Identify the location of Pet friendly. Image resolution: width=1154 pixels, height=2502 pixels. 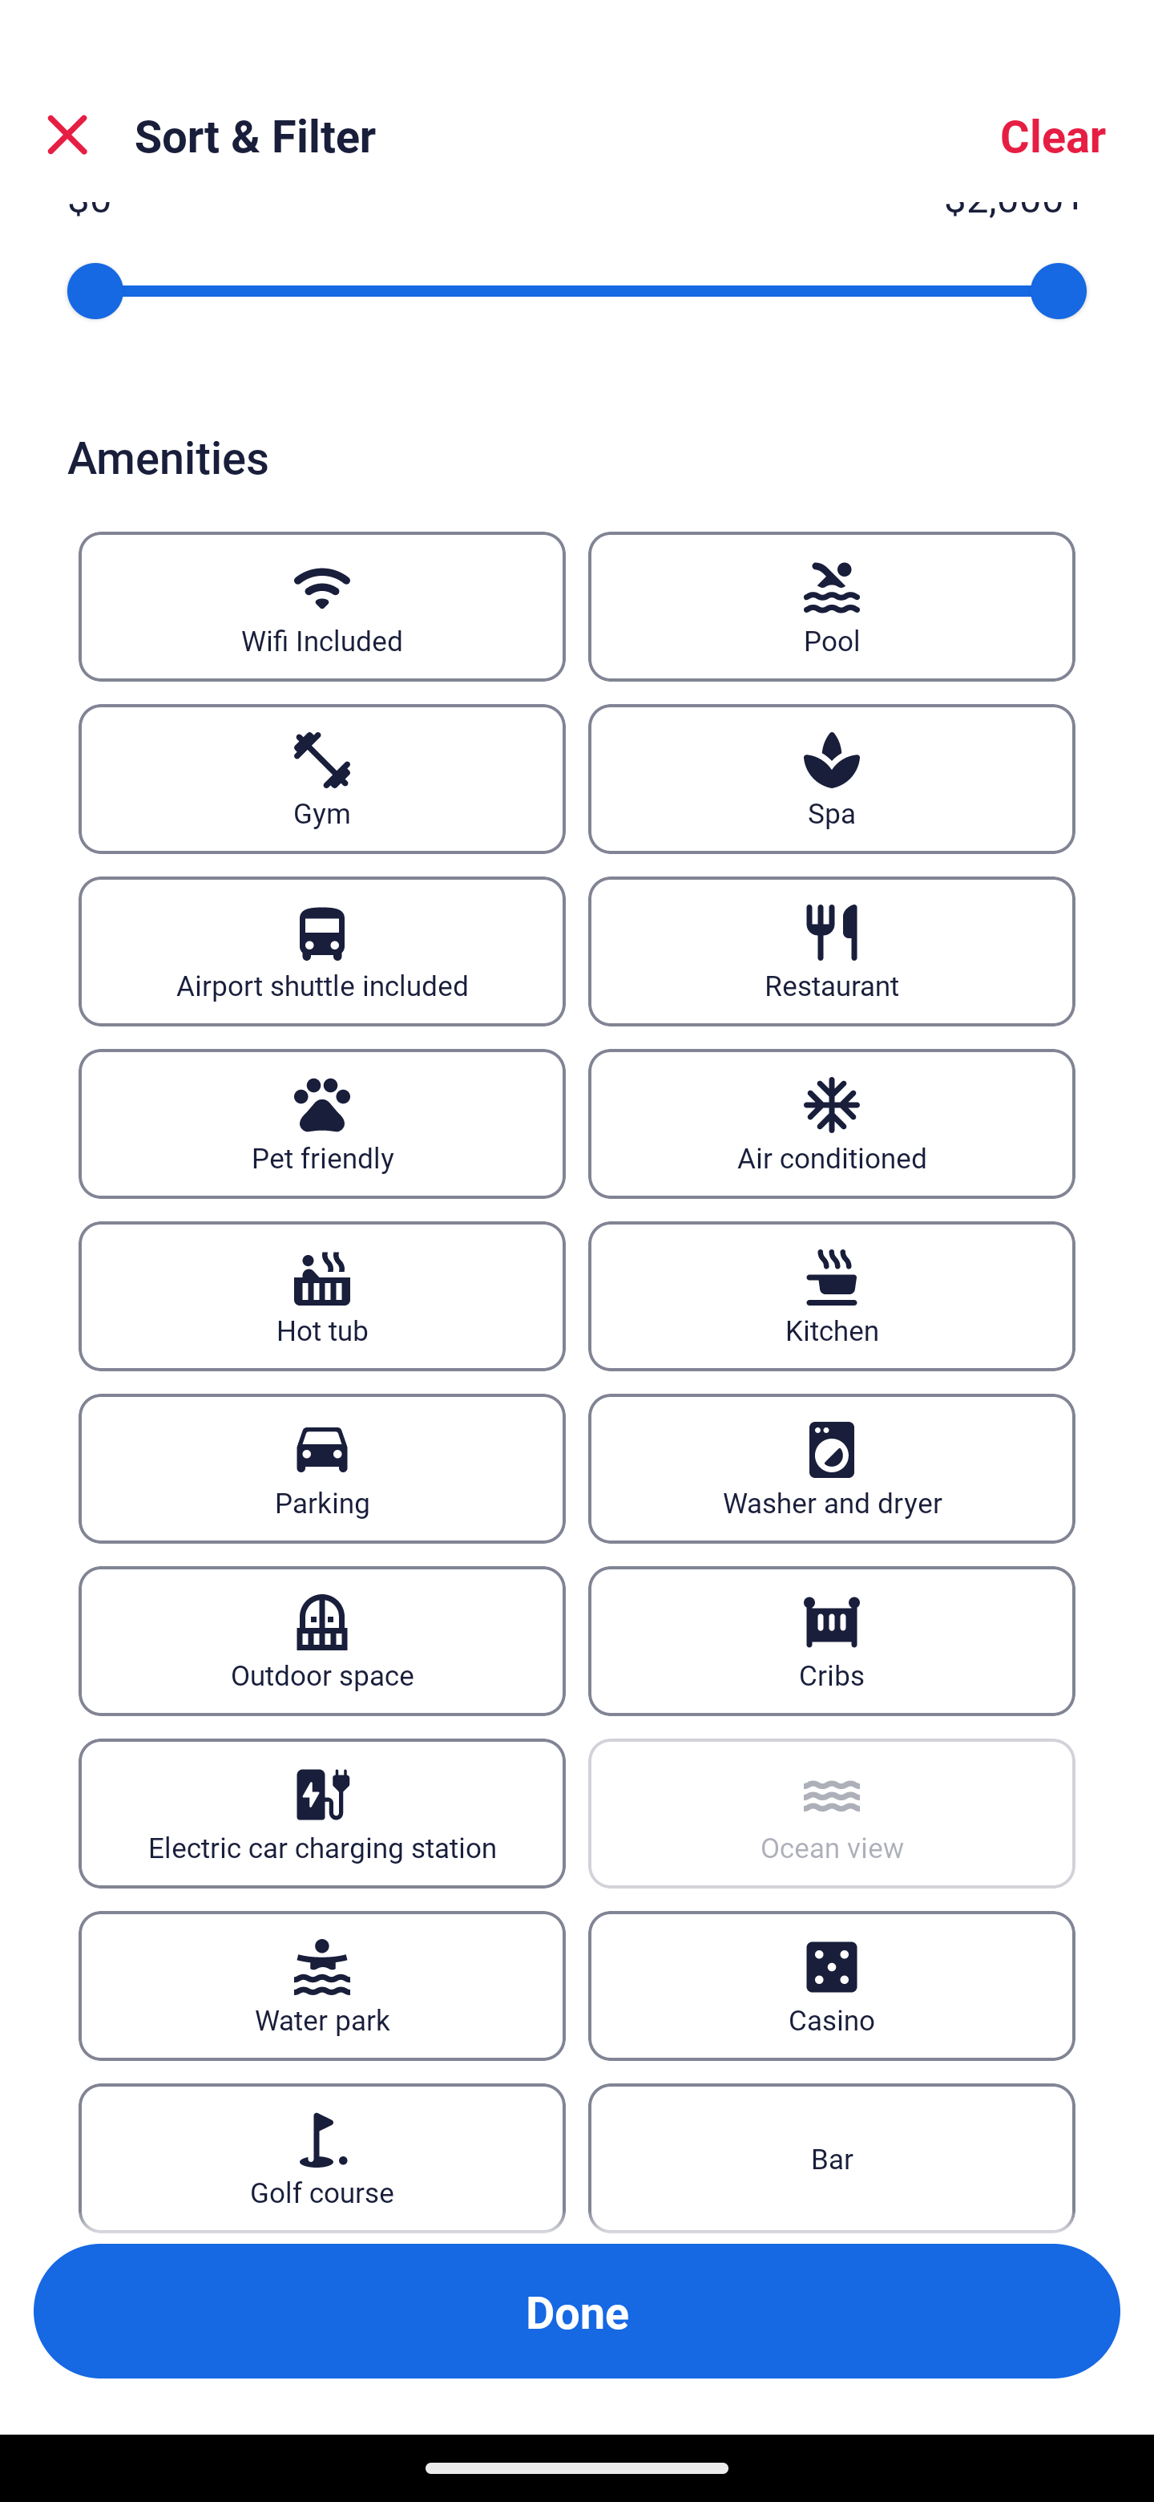
(321, 1123).